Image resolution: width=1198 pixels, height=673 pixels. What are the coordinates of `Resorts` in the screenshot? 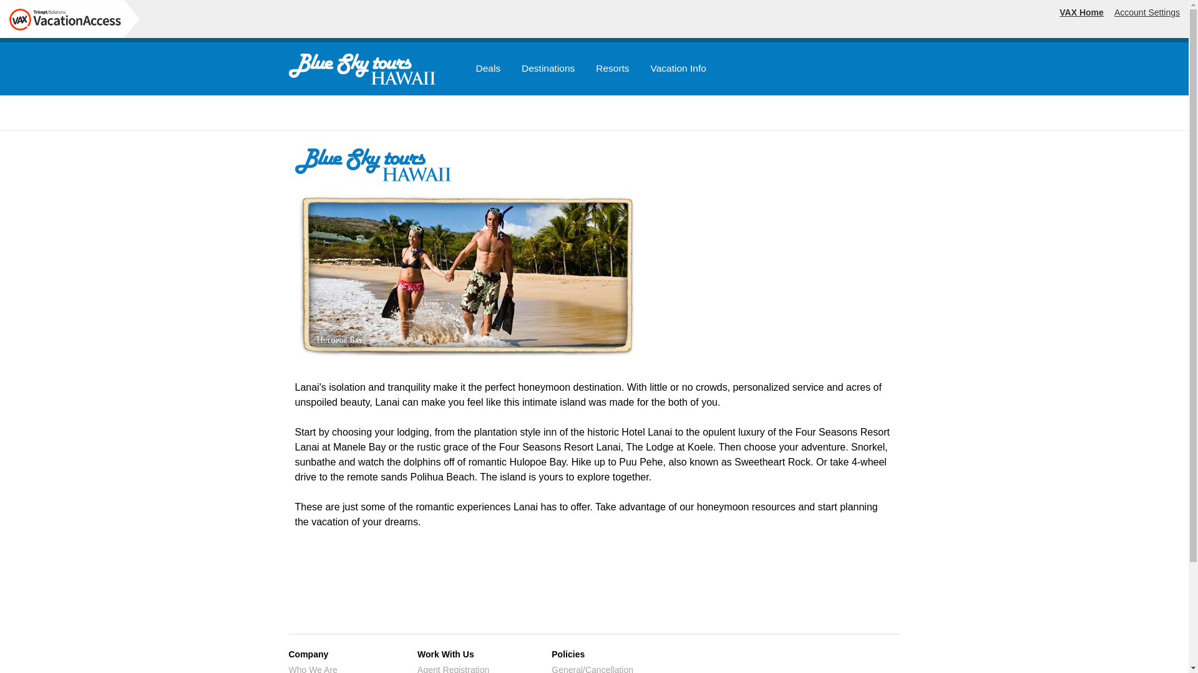 It's located at (612, 70).